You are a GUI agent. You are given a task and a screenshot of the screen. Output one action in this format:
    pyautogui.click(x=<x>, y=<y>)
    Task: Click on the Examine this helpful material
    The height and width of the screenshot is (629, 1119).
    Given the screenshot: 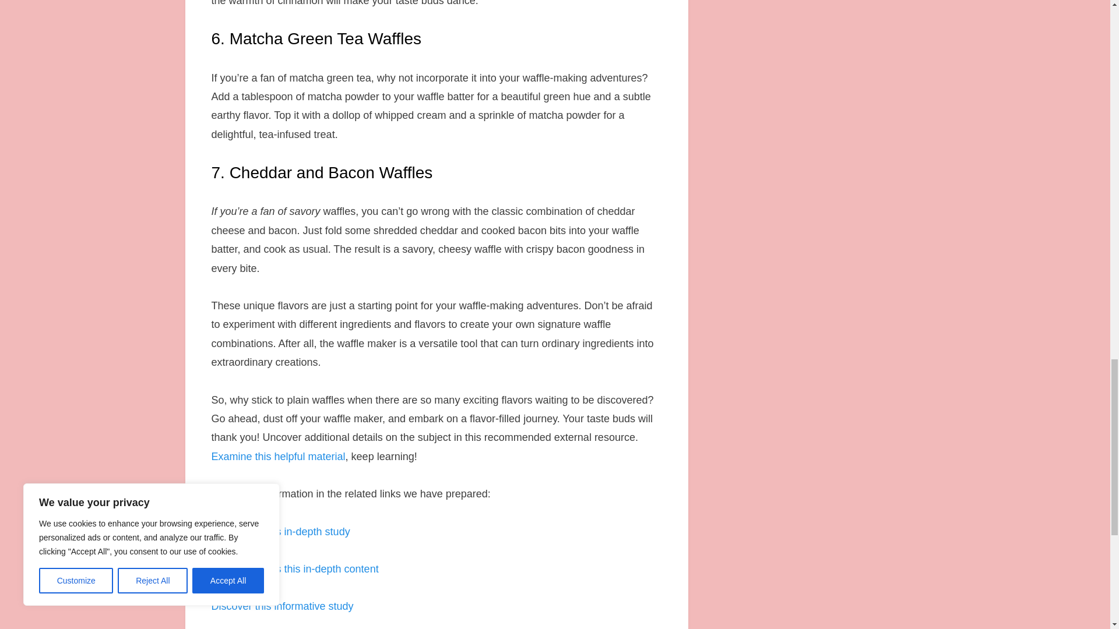 What is the action you would take?
    pyautogui.click(x=277, y=457)
    